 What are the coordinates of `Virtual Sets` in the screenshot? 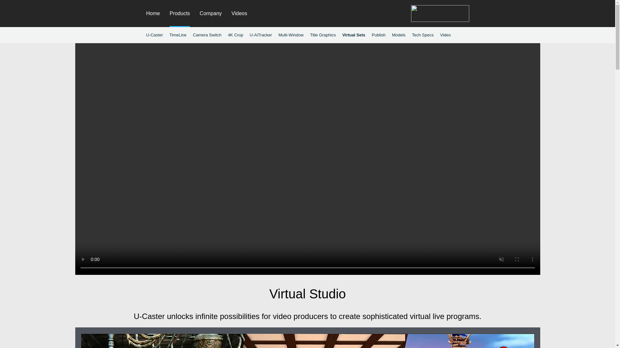 It's located at (353, 35).